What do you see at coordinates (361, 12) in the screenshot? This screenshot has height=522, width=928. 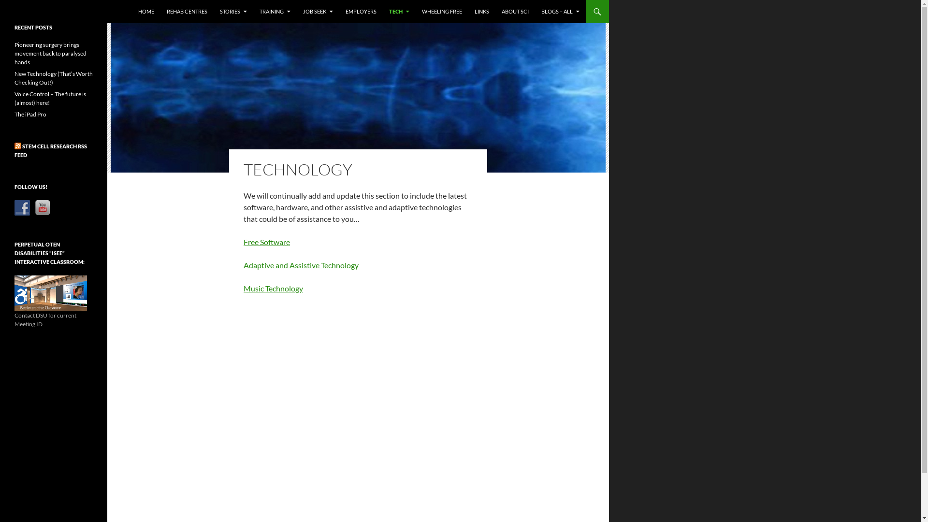 I see `EMPLOYERS` at bounding box center [361, 12].